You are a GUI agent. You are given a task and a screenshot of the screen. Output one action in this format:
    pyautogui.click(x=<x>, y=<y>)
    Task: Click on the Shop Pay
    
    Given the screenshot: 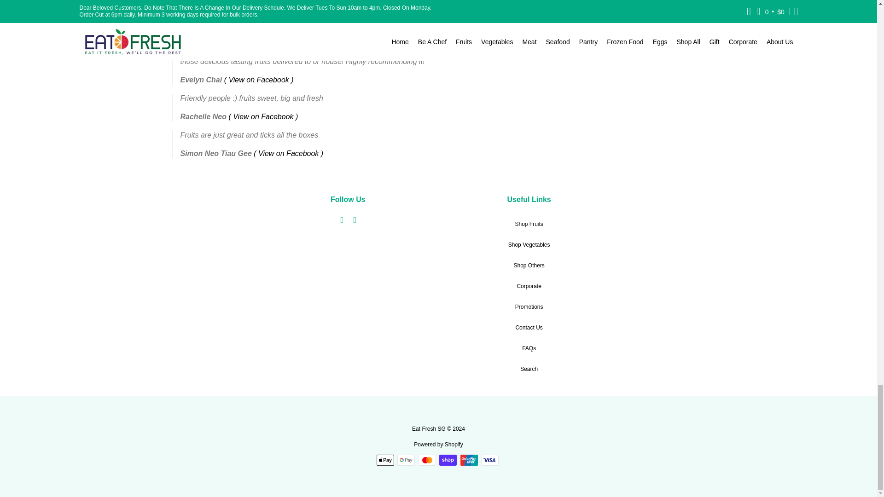 What is the action you would take?
    pyautogui.click(x=448, y=460)
    